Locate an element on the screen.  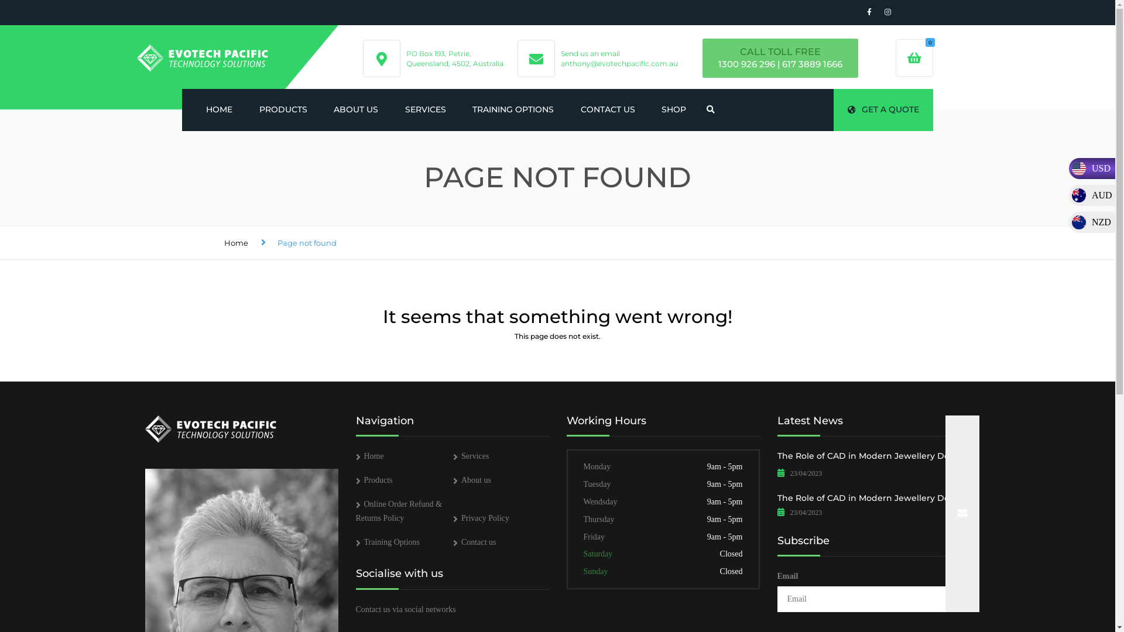
Contact us is located at coordinates (475, 542).